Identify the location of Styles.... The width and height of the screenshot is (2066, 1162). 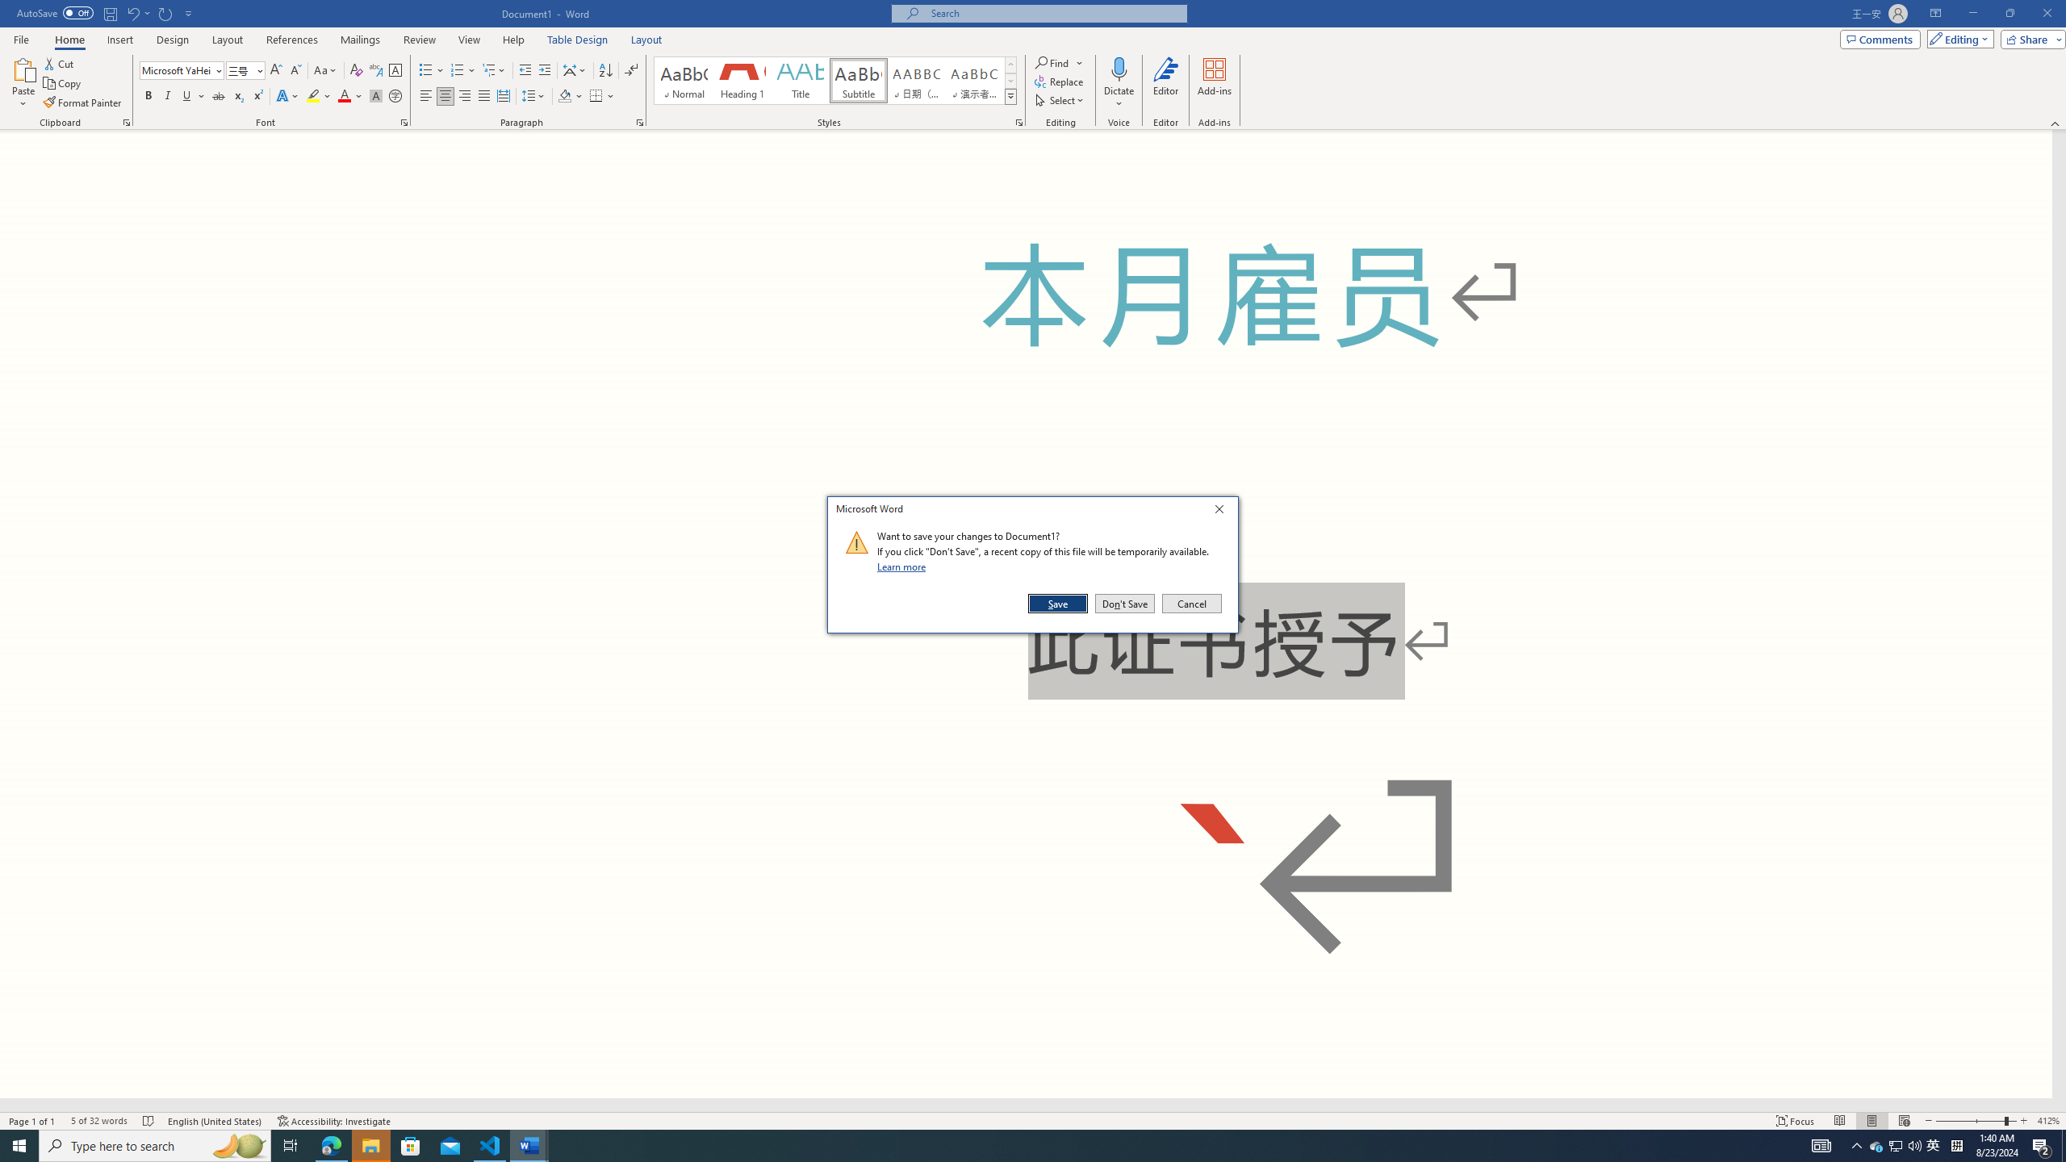
(1018, 123).